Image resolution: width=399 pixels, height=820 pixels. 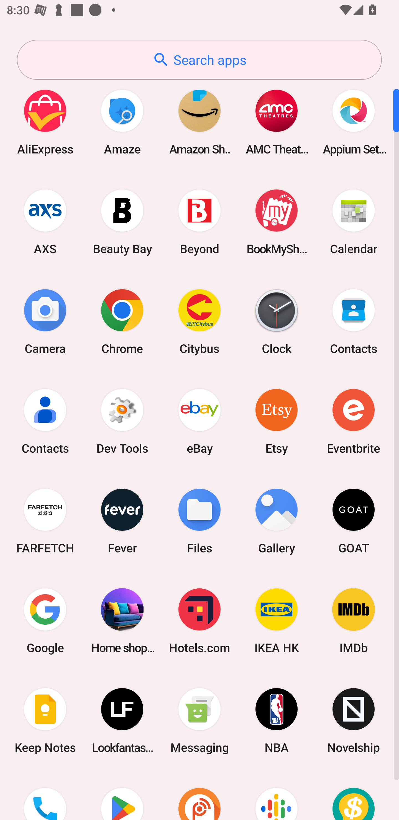 What do you see at coordinates (354, 321) in the screenshot?
I see `Contacts` at bounding box center [354, 321].